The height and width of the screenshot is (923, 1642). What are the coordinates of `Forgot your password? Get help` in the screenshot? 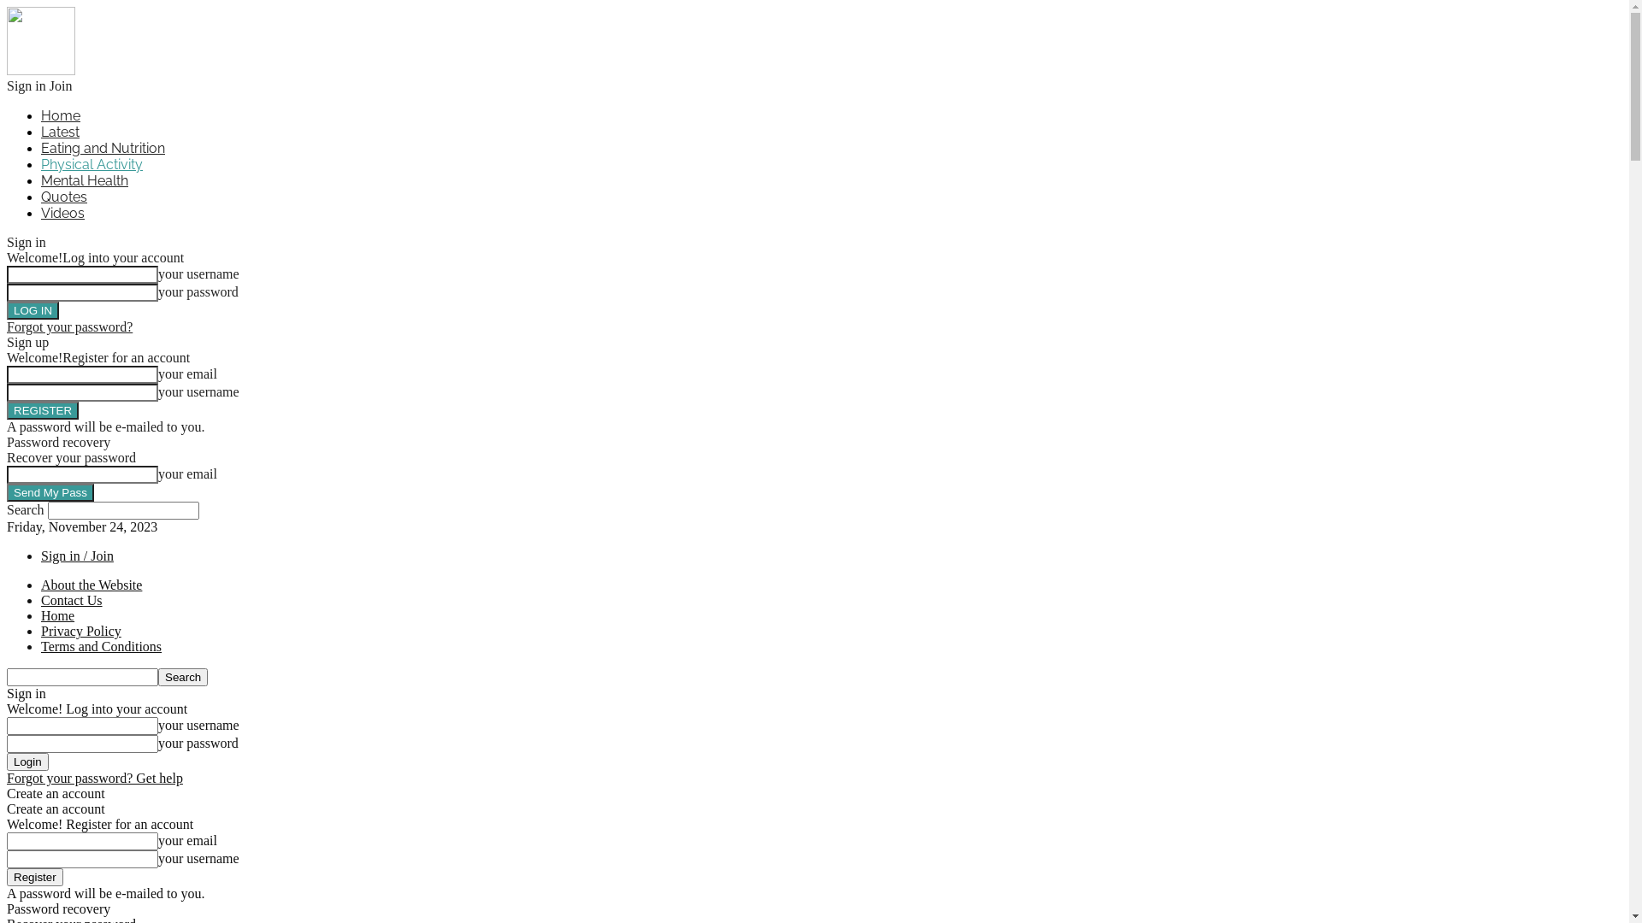 It's located at (95, 778).